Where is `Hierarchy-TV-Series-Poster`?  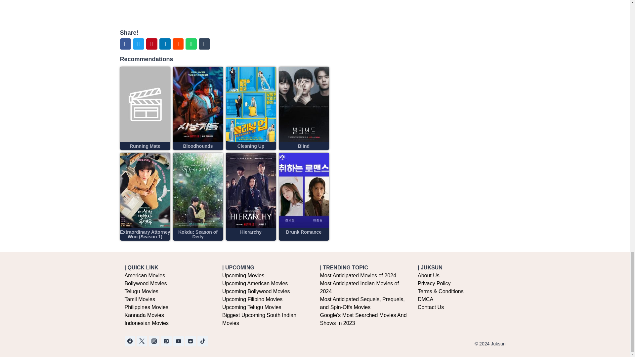 Hierarchy-TV-Series-Poster is located at coordinates (250, 190).